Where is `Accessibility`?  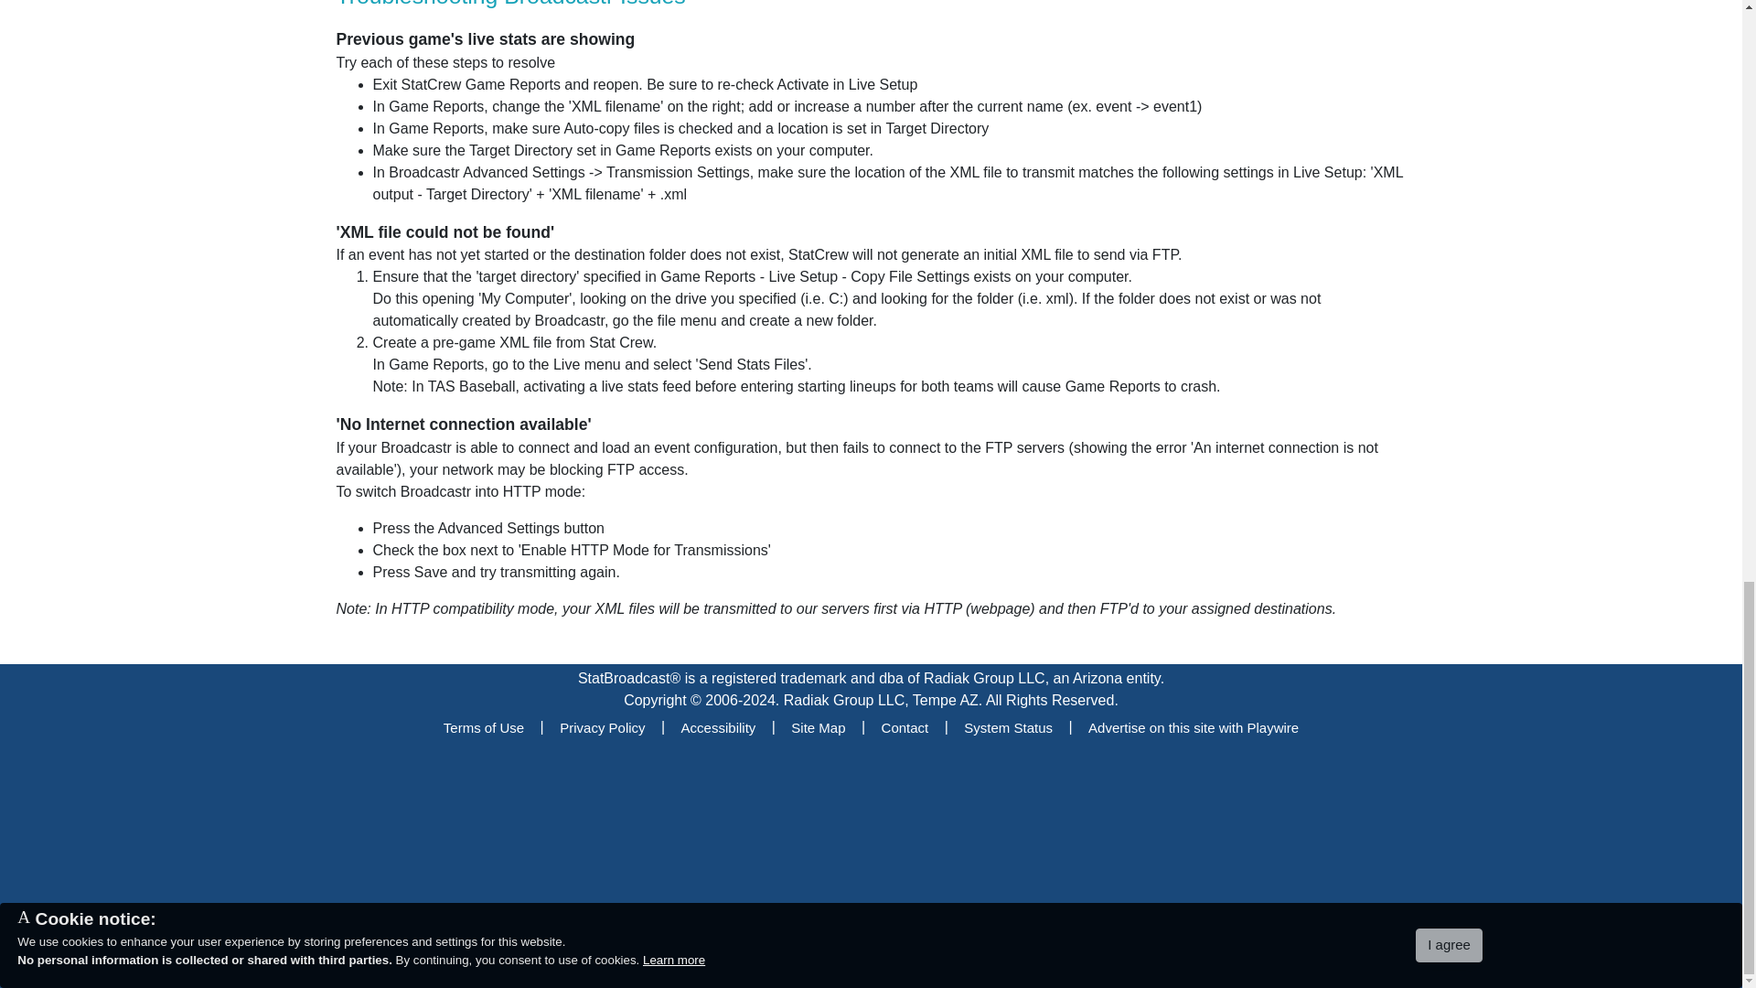
Accessibility is located at coordinates (719, 728).